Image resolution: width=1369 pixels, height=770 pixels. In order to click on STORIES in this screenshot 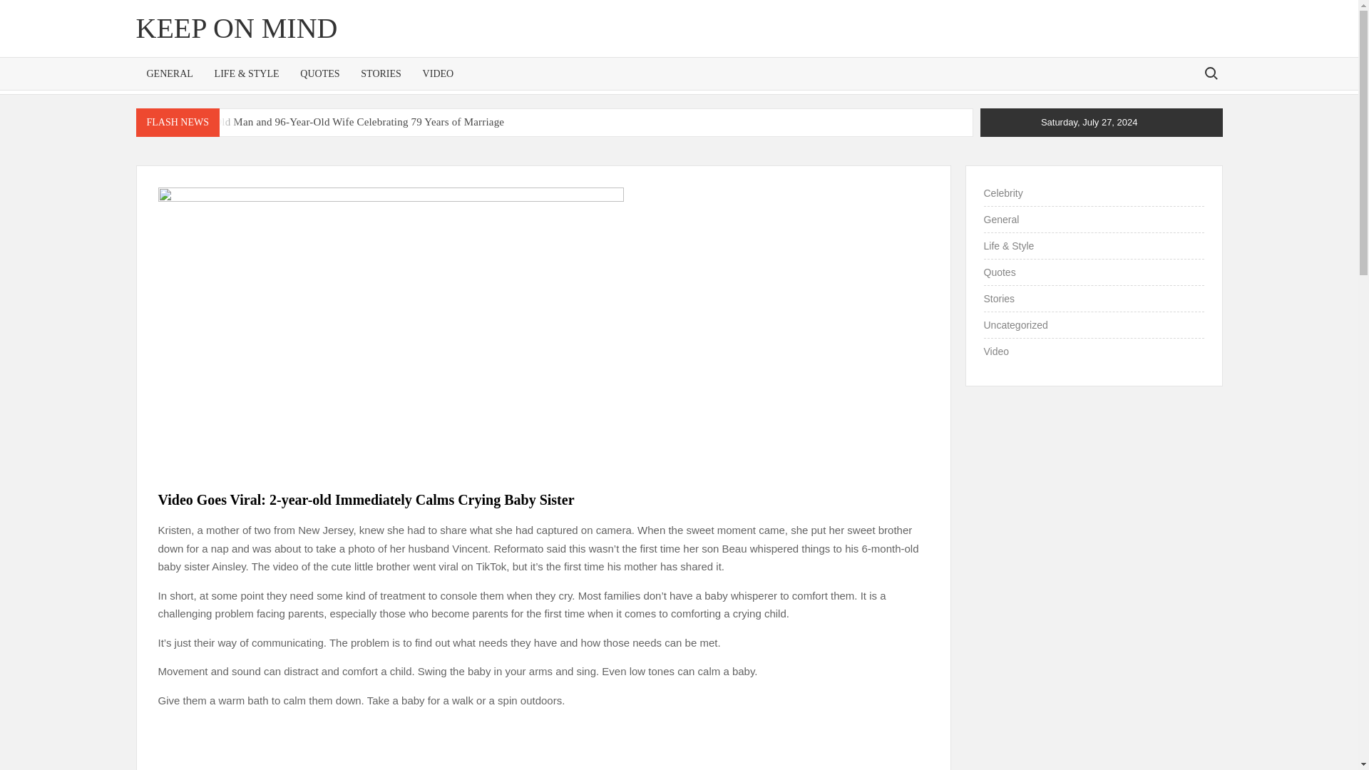, I will do `click(381, 74)`.